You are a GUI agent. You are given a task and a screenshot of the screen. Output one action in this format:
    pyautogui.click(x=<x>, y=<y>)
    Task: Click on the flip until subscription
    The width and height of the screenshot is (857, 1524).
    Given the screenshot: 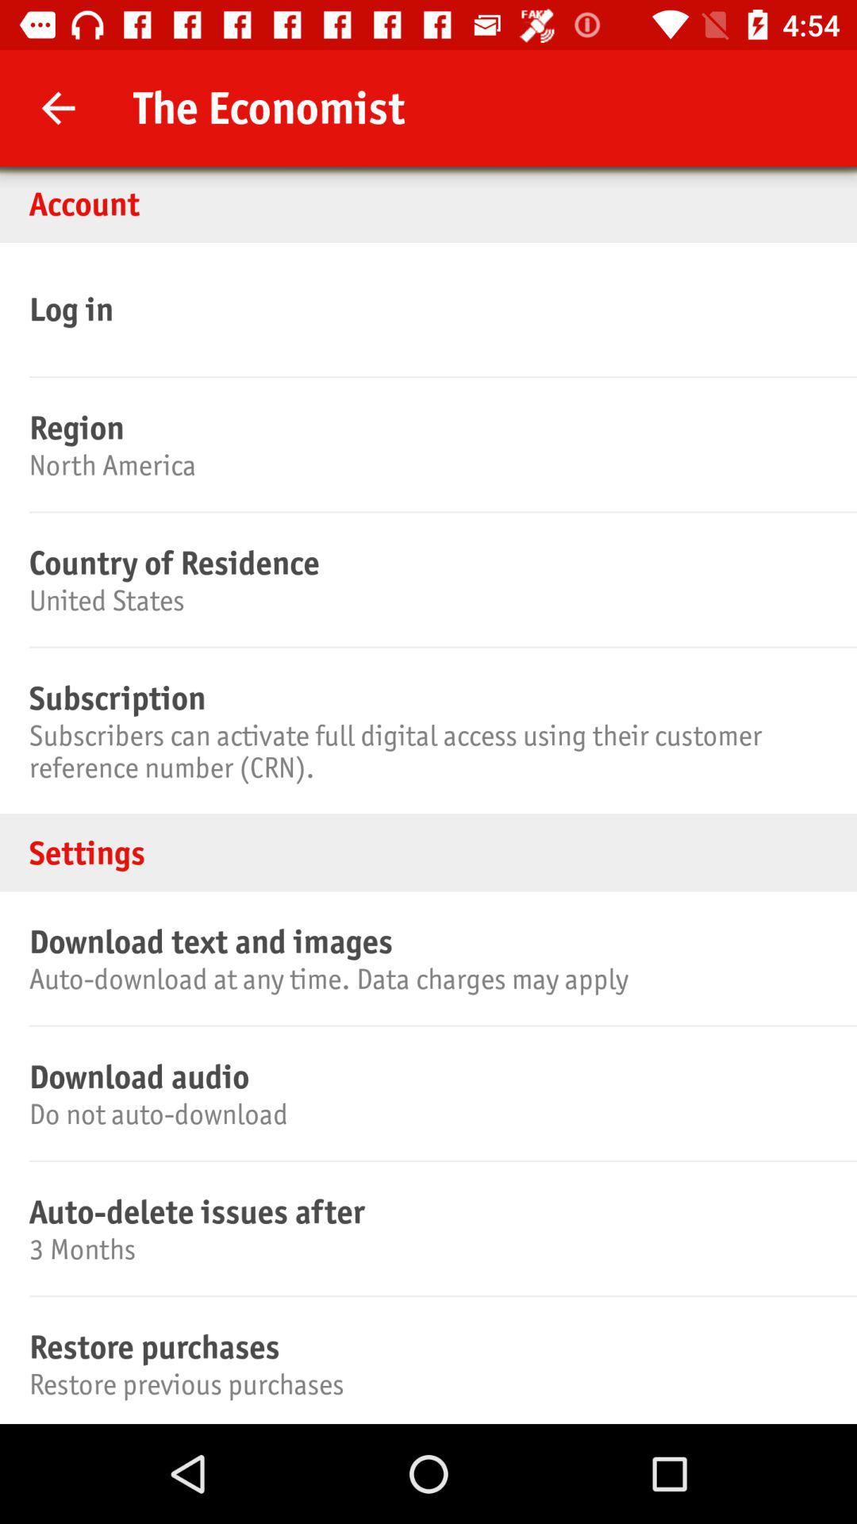 What is the action you would take?
    pyautogui.click(x=426, y=698)
    